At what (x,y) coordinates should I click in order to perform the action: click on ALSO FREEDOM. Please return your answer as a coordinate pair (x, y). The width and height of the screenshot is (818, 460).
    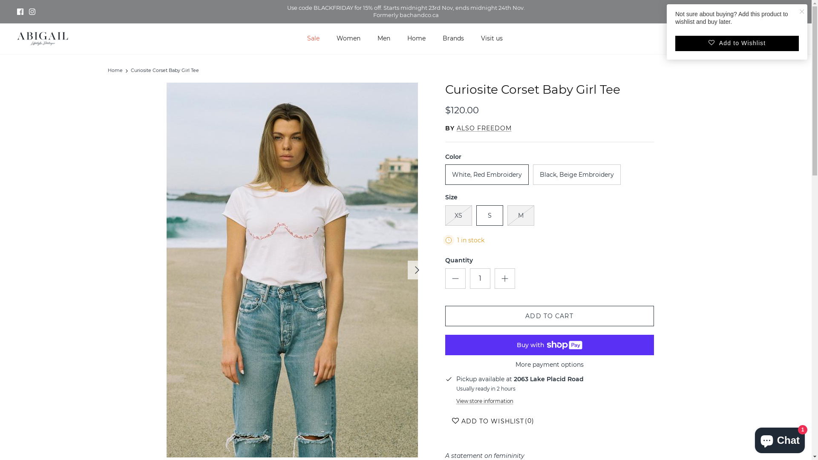
    Looking at the image, I should click on (484, 128).